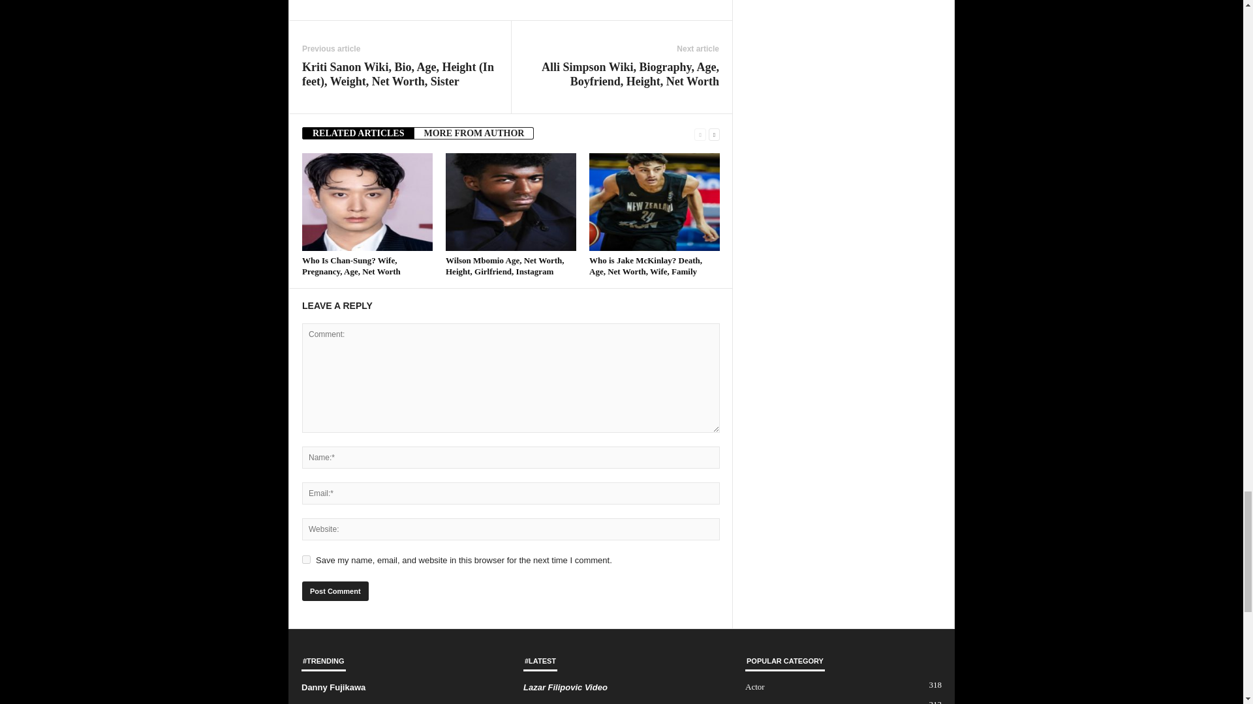 This screenshot has height=704, width=1253. Describe the element at coordinates (351, 266) in the screenshot. I see `Who Is Chan-Sung? Wife, Pregnancy, Age, Net Worth` at that location.